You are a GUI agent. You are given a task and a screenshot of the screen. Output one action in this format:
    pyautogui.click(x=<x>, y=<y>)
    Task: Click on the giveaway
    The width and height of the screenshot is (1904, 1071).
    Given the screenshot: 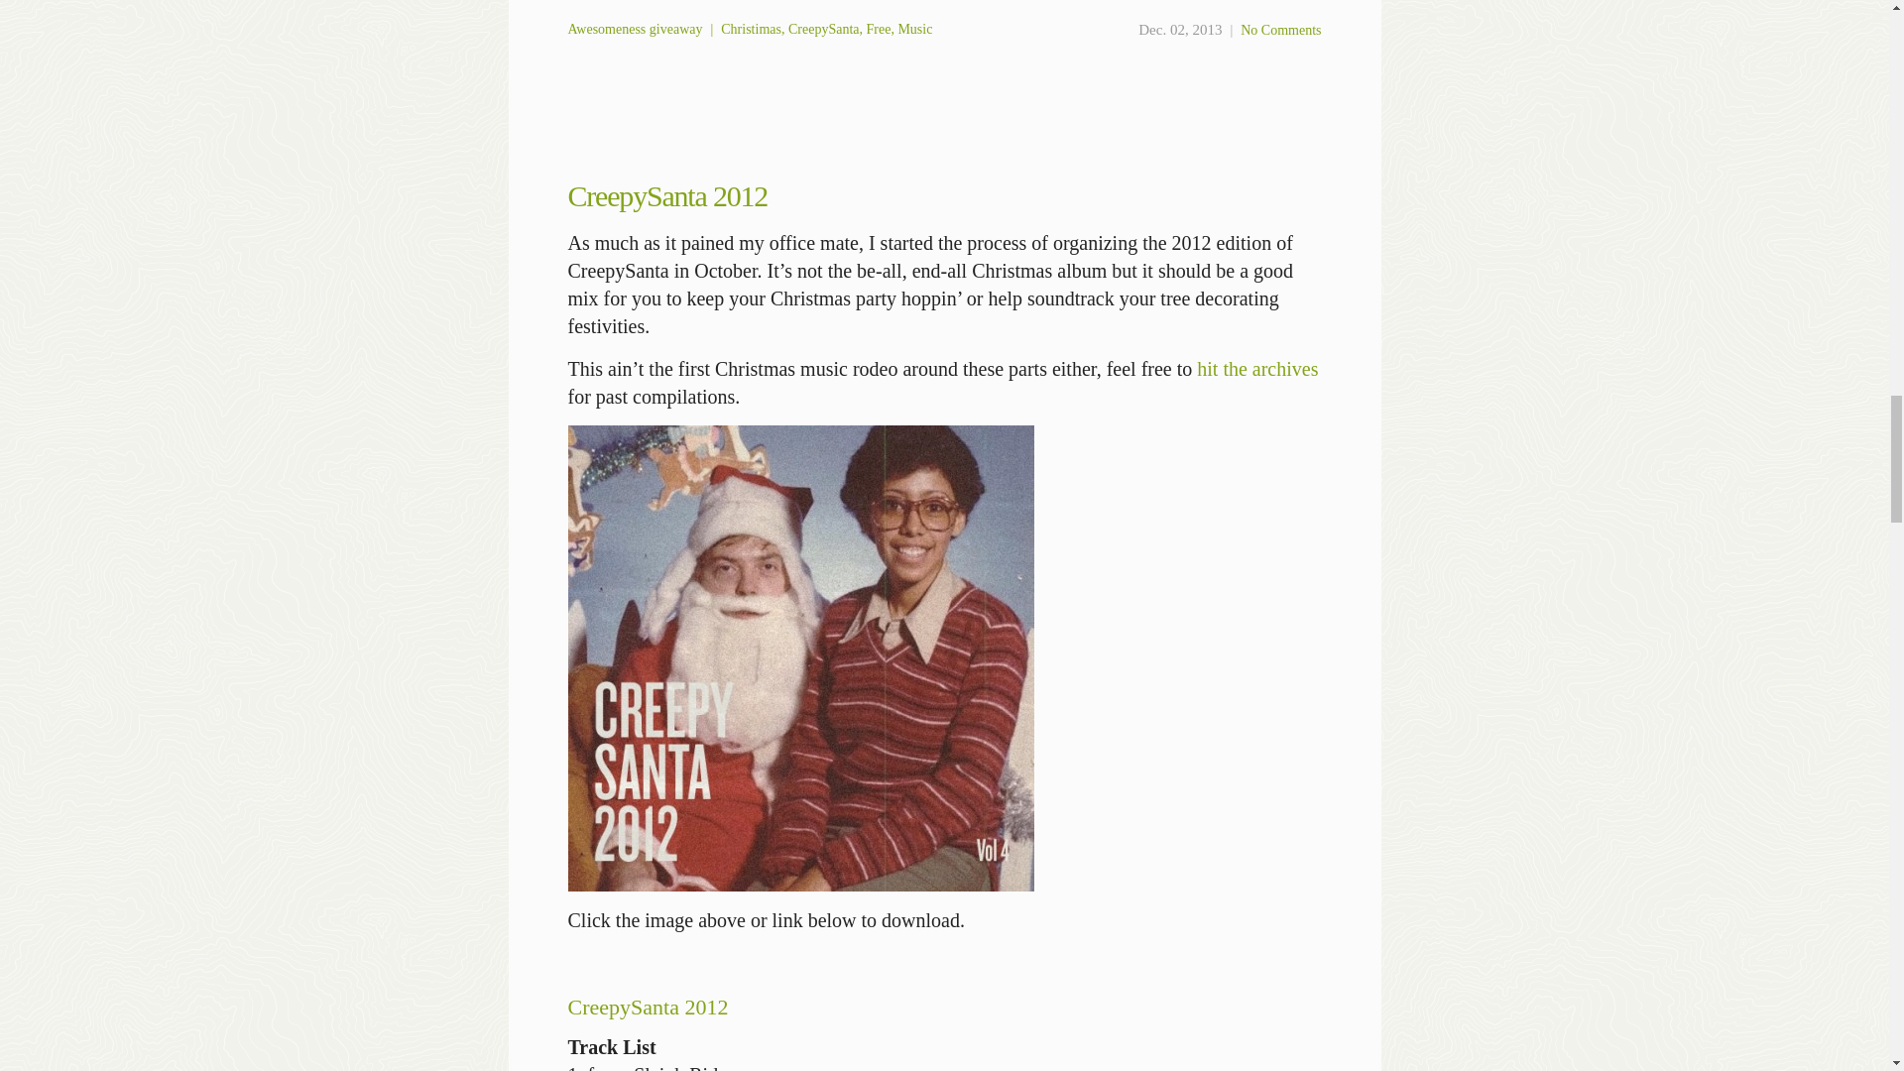 What is the action you would take?
    pyautogui.click(x=675, y=28)
    